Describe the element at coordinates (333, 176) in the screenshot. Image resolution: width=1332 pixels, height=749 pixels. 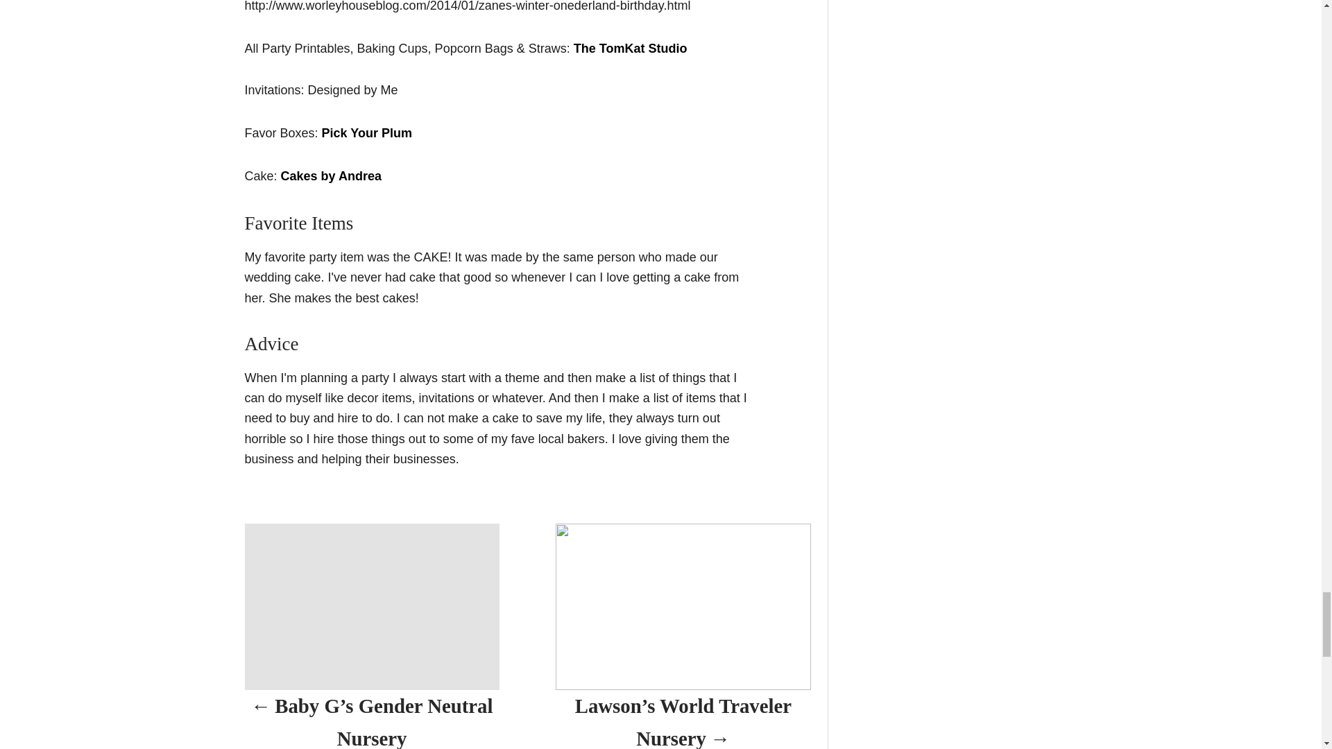
I see `Cakes by Andrea` at that location.